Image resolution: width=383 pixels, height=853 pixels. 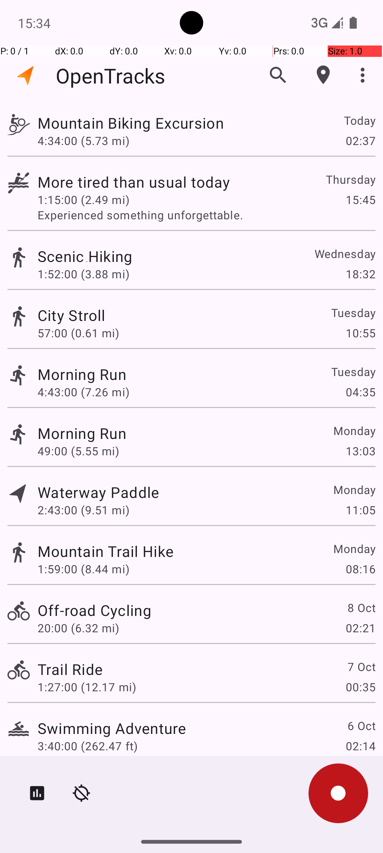 What do you see at coordinates (72, 315) in the screenshot?
I see `City Stroll` at bounding box center [72, 315].